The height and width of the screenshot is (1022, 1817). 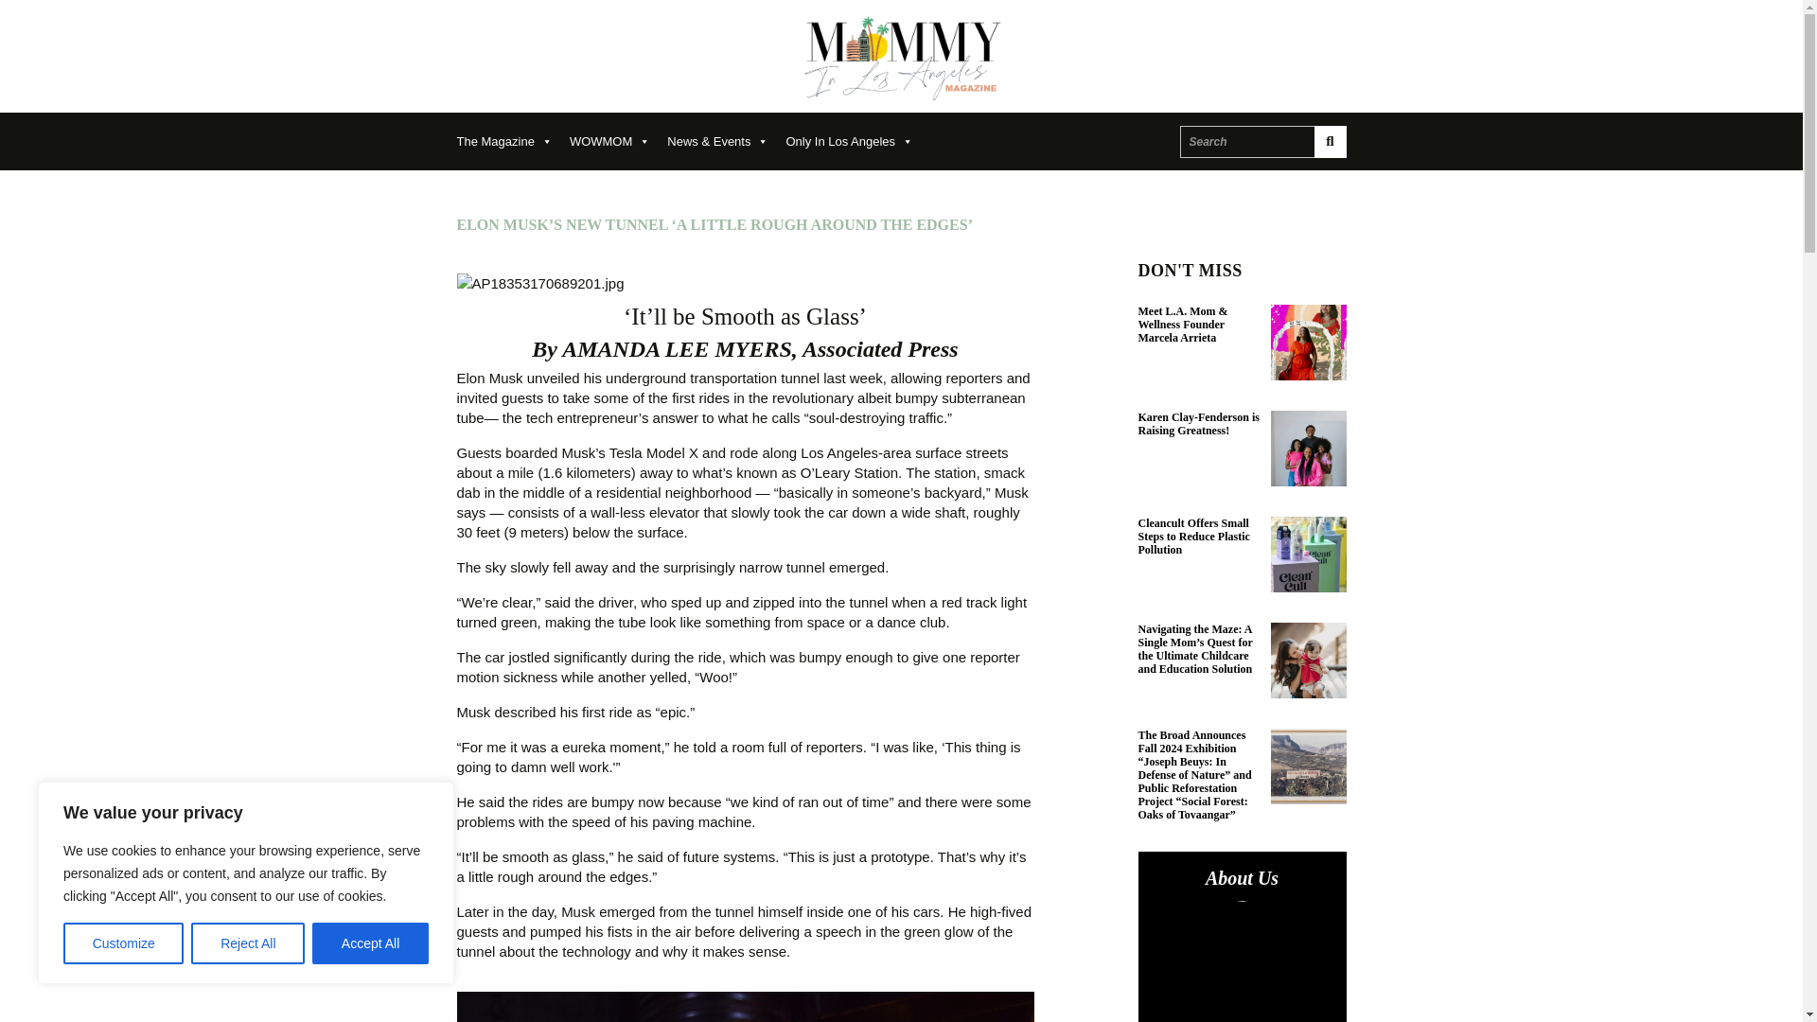 I want to click on The Magazine, so click(x=511, y=141).